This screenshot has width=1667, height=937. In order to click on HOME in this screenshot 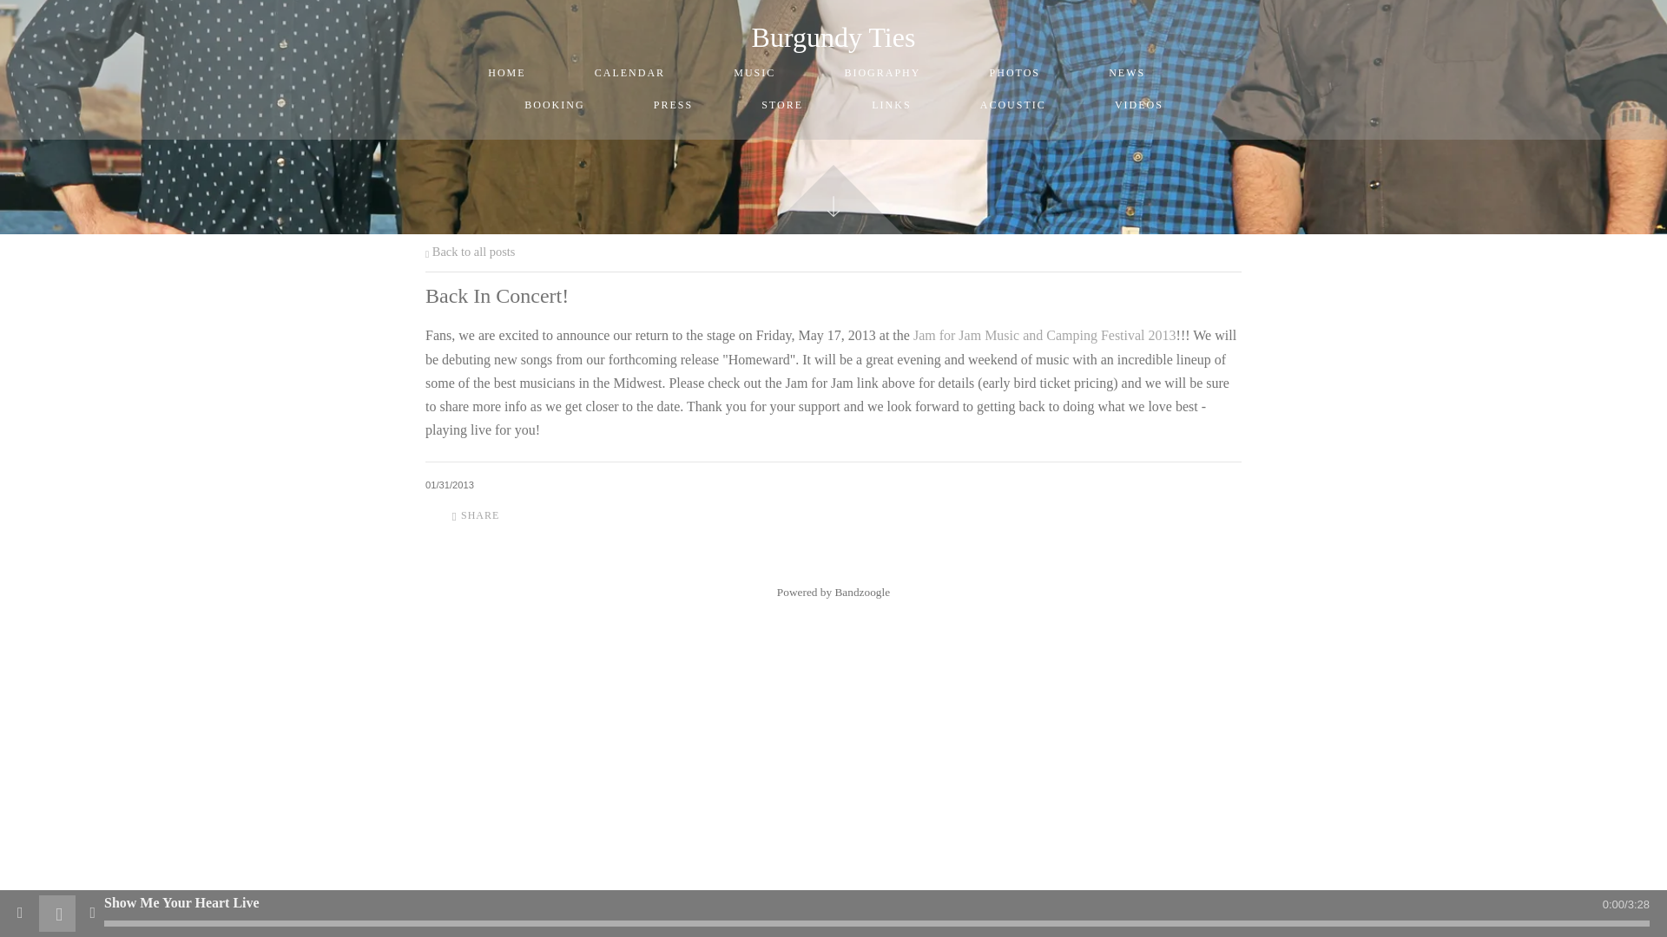, I will do `click(507, 73)`.